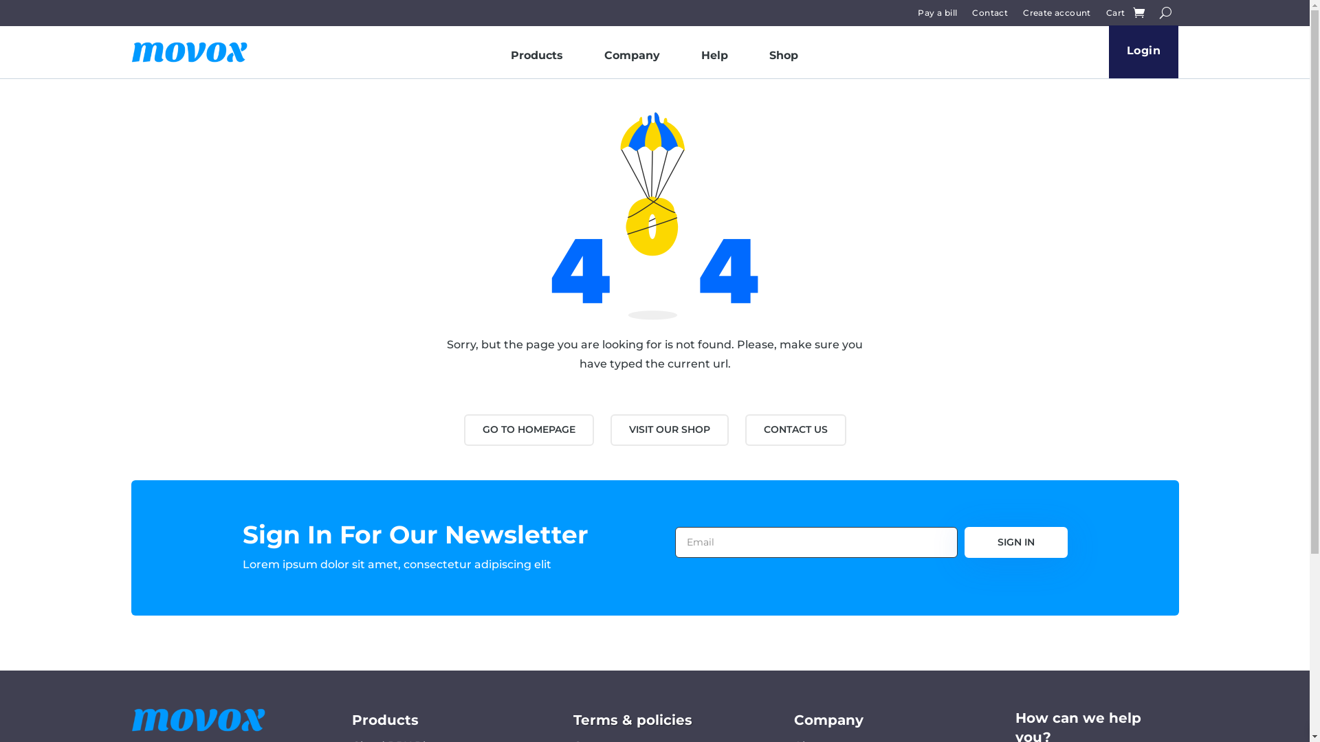 The image size is (1320, 742). I want to click on Shop, so click(784, 58).